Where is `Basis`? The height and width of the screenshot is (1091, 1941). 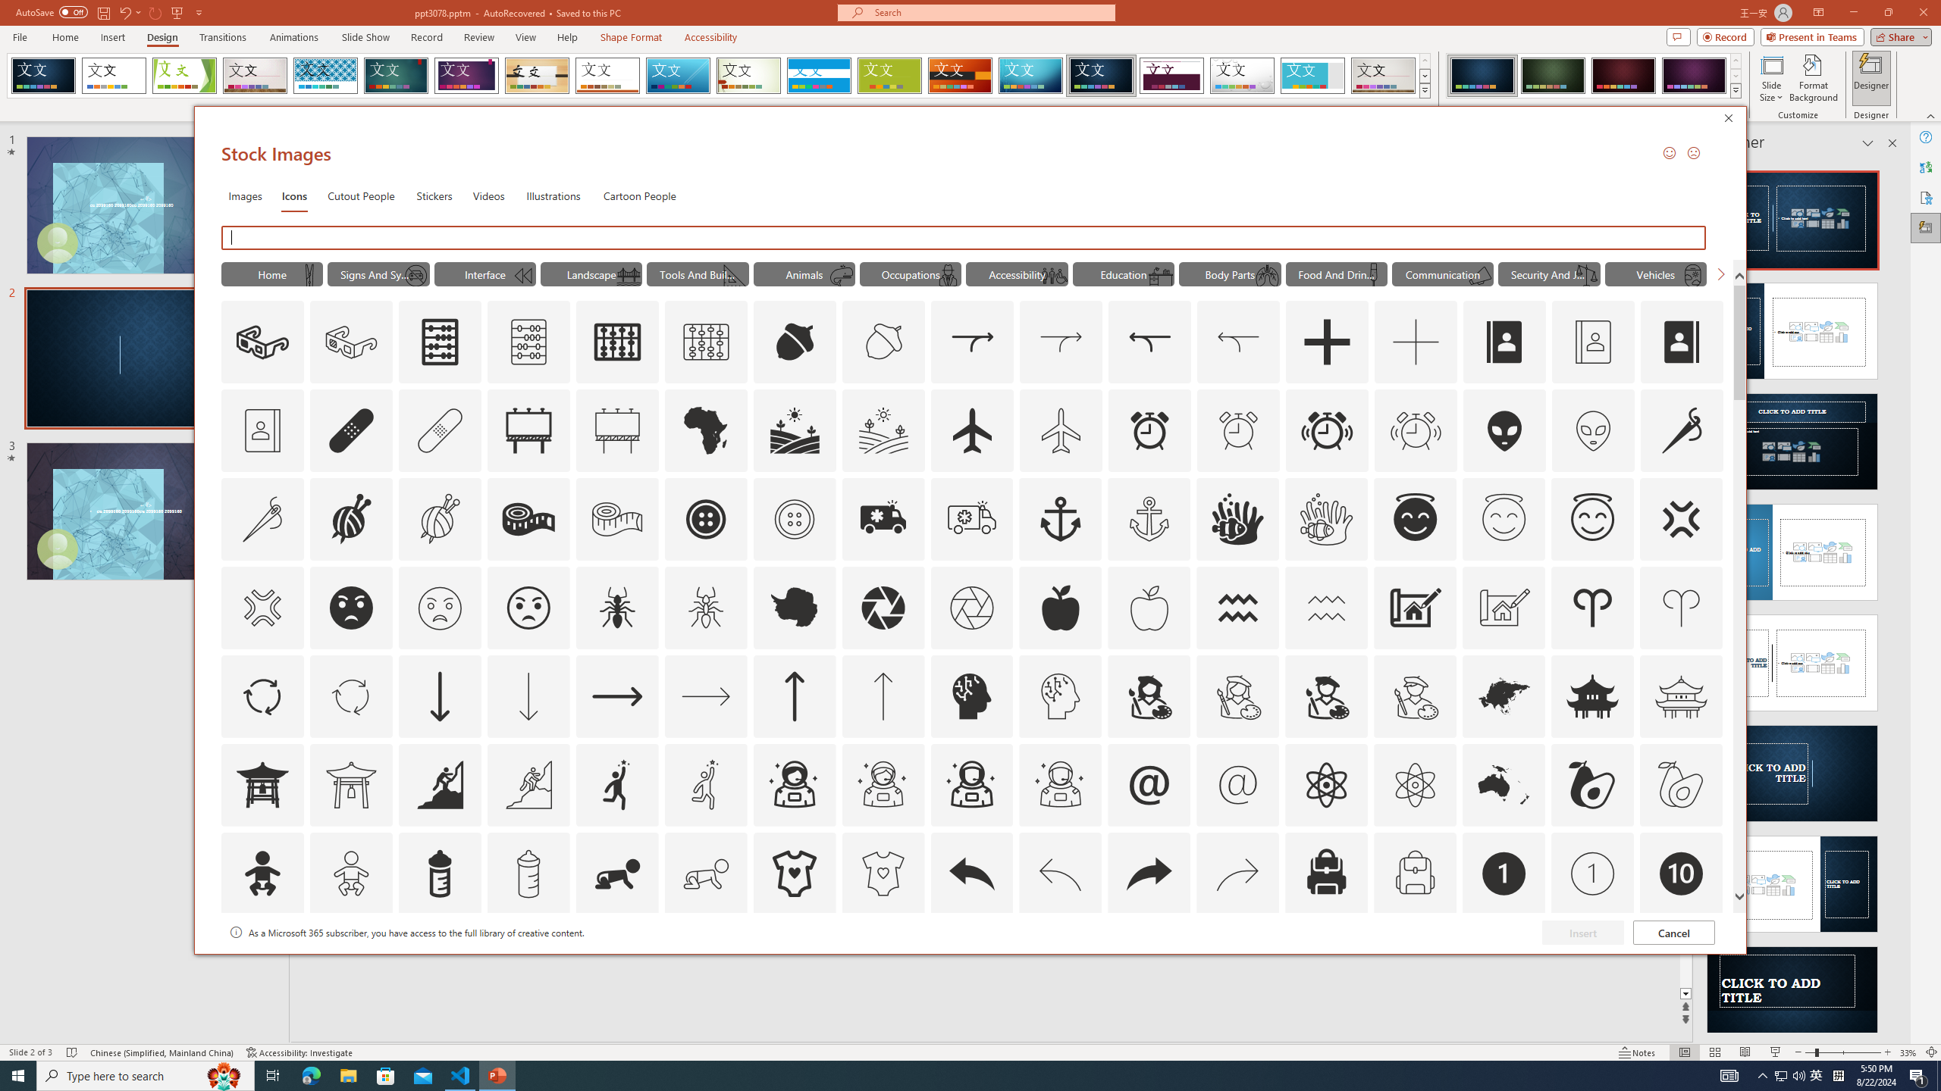 Basis is located at coordinates (890, 76).